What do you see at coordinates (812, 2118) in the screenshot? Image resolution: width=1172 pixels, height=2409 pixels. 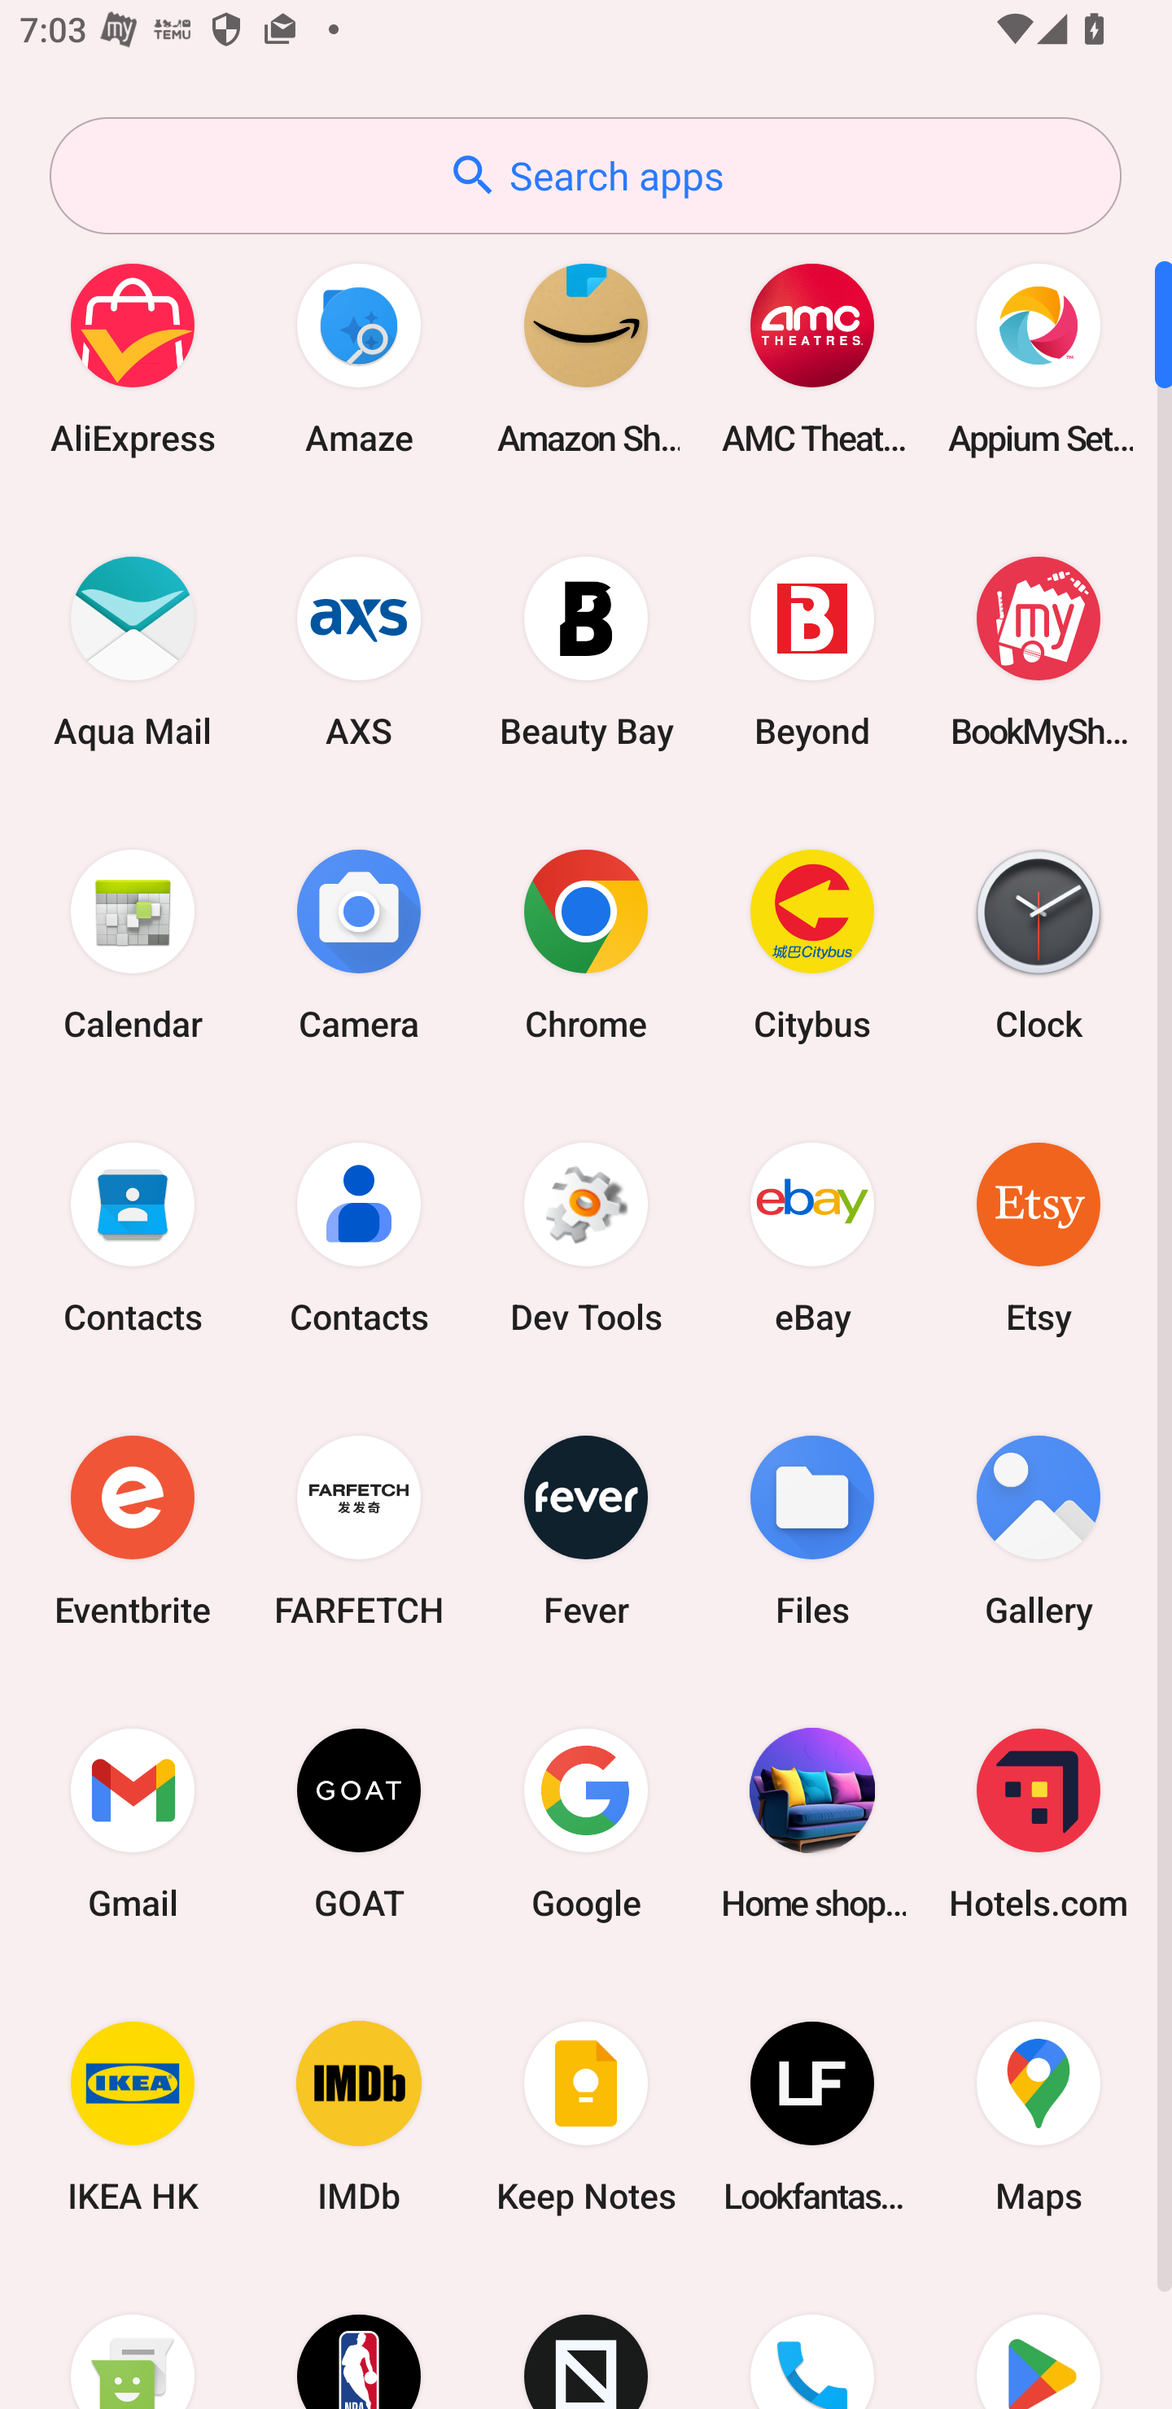 I see `Lookfantastic` at bounding box center [812, 2118].